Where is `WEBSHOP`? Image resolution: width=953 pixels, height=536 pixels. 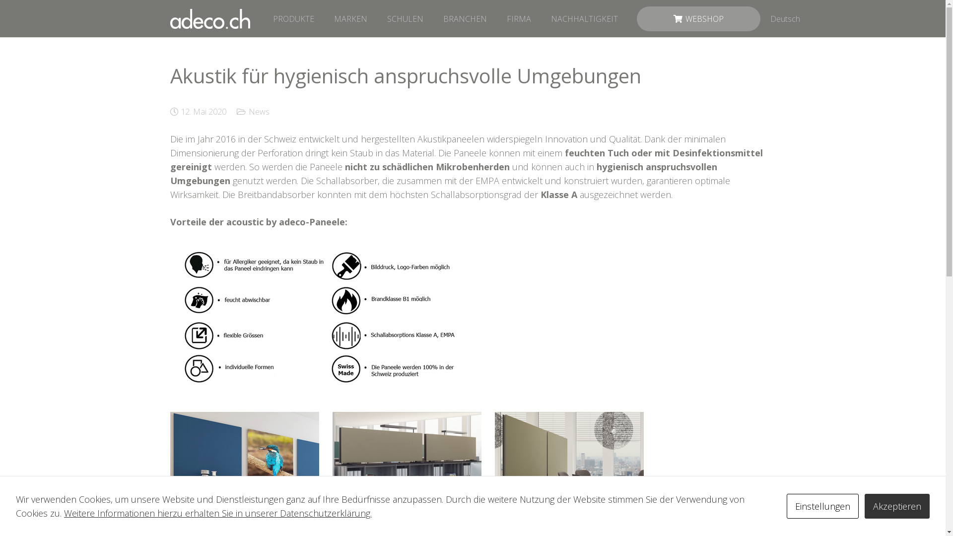
WEBSHOP is located at coordinates (699, 18).